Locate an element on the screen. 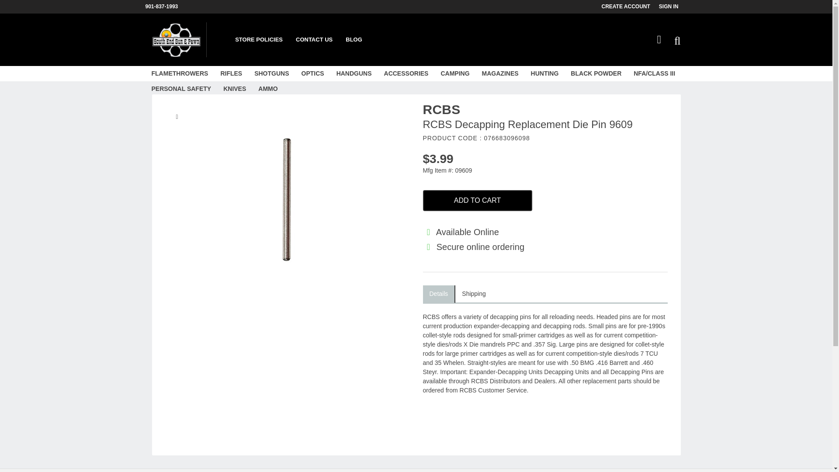 Image resolution: width=839 pixels, height=472 pixels. CREATE ACCOUNT is located at coordinates (630, 7).